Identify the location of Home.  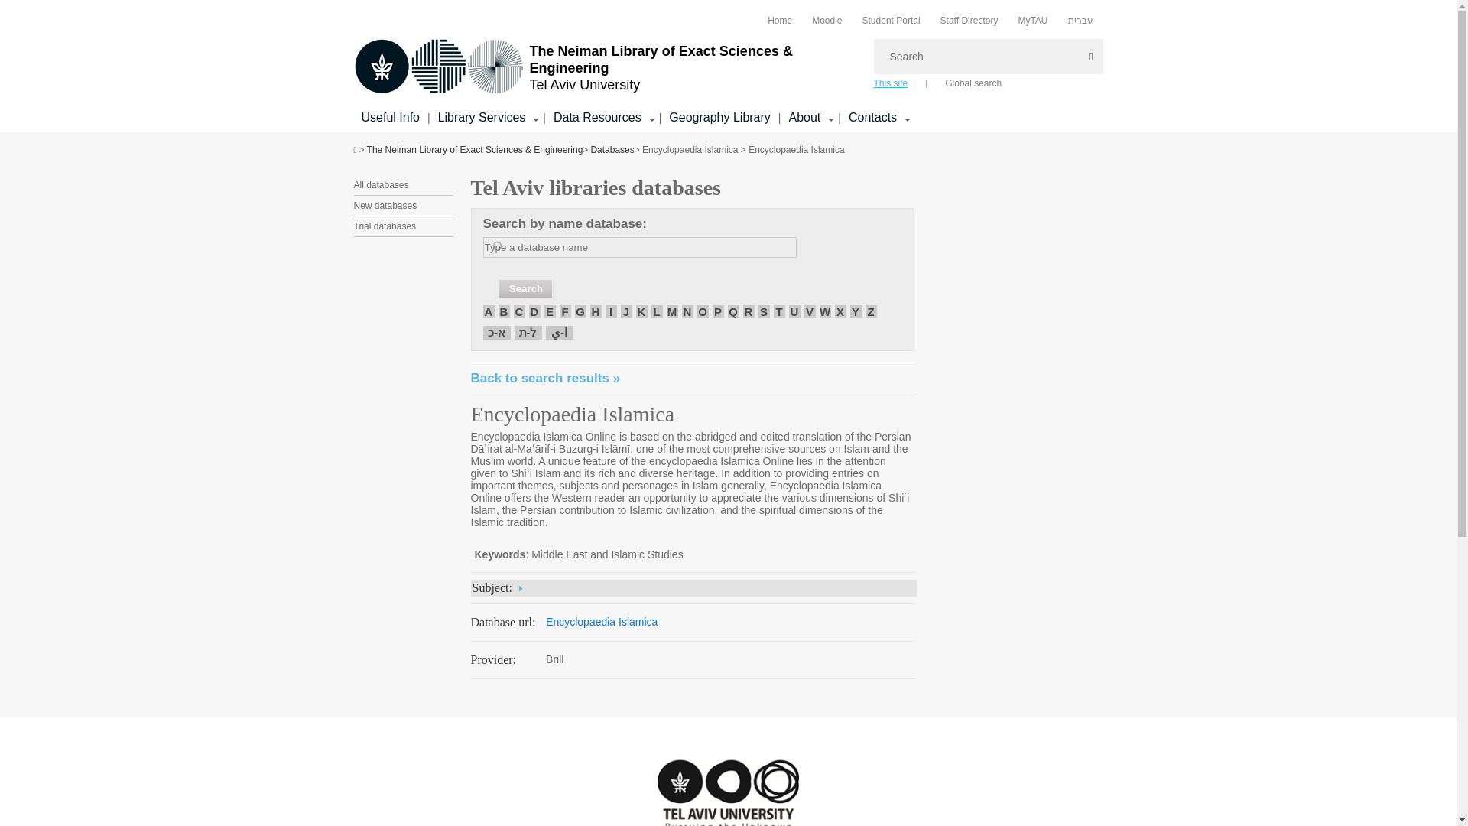
(780, 20).